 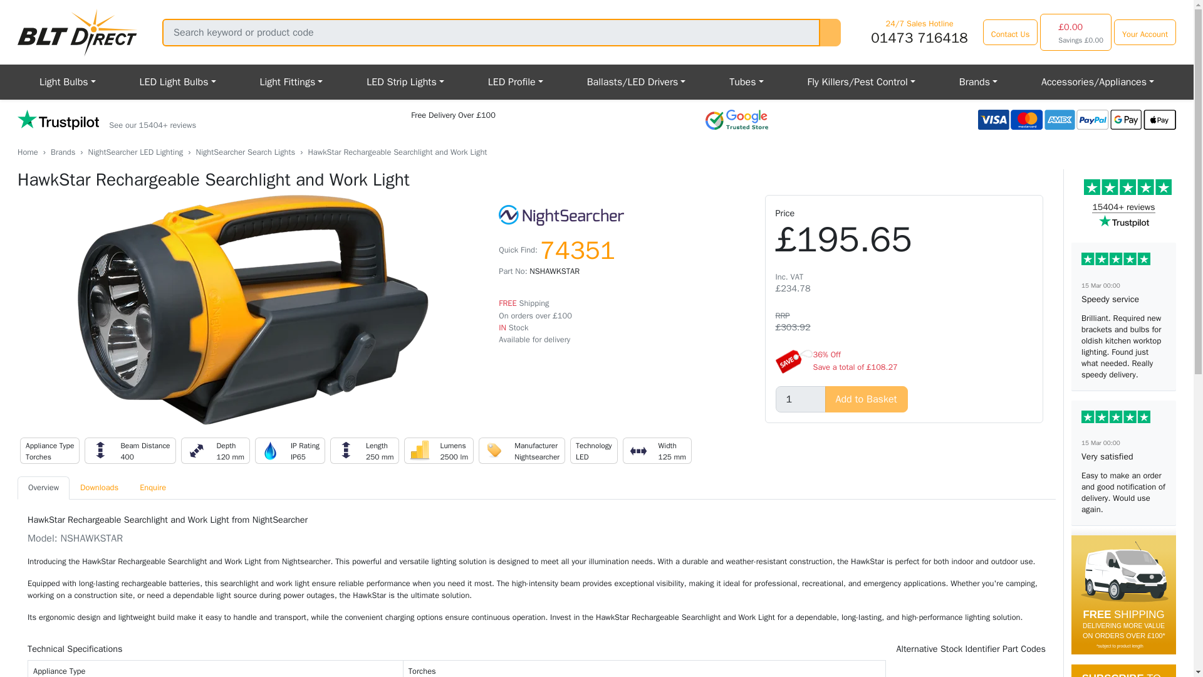 I want to click on 1, so click(x=801, y=399).